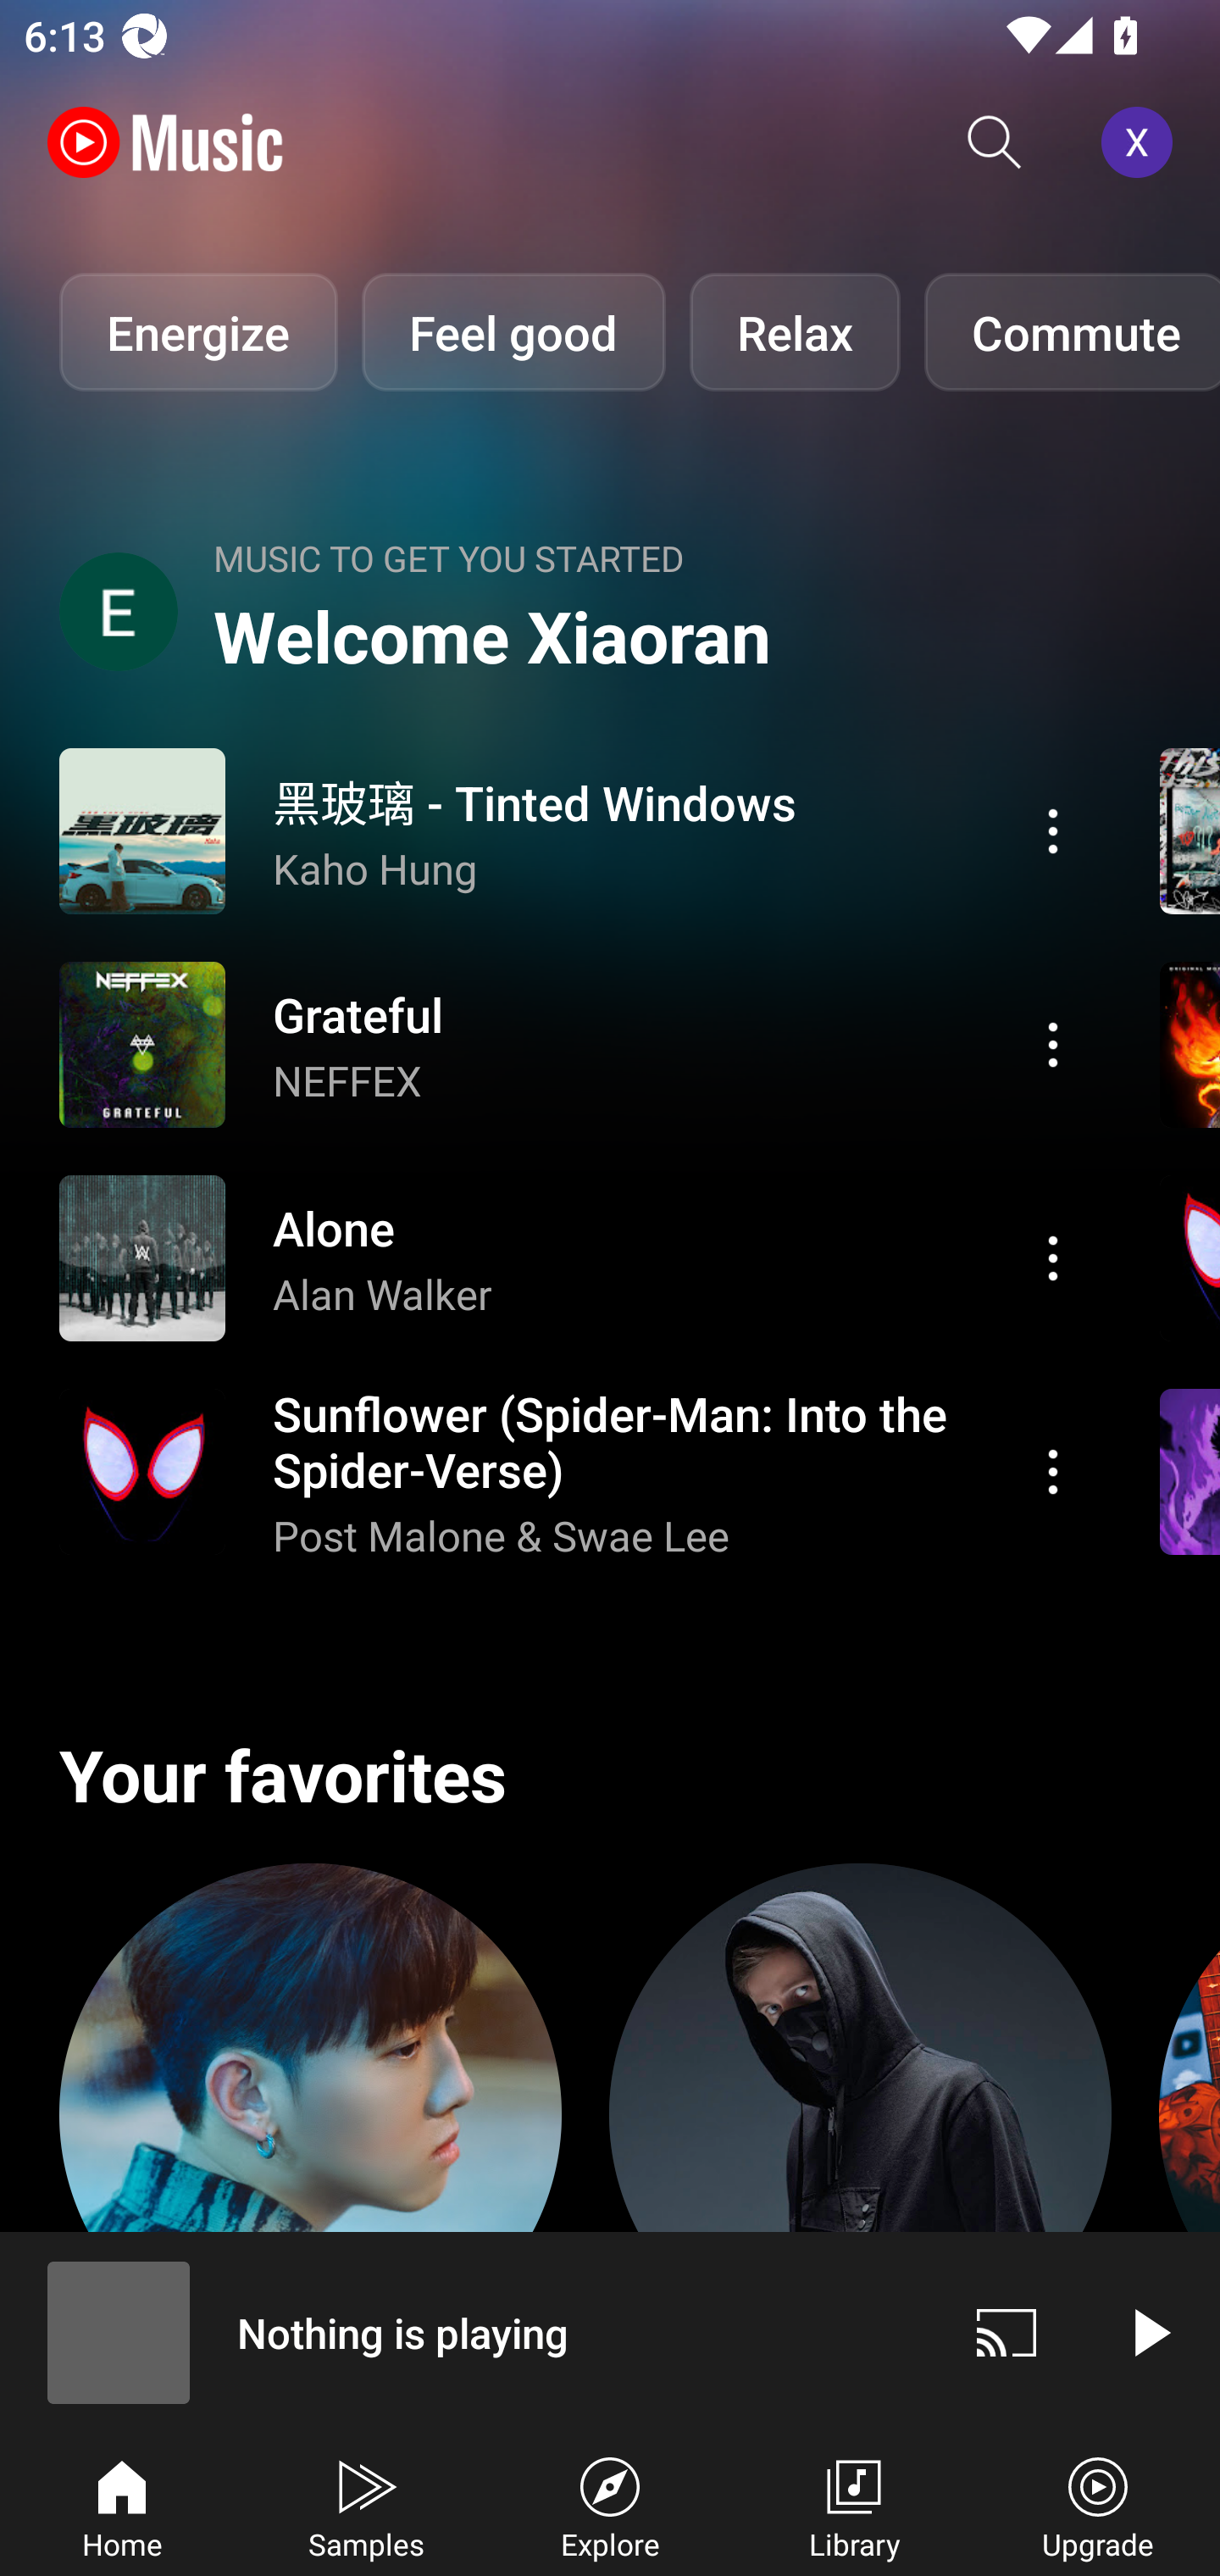 The image size is (1220, 2576). I want to click on Account, so click(1143, 142).